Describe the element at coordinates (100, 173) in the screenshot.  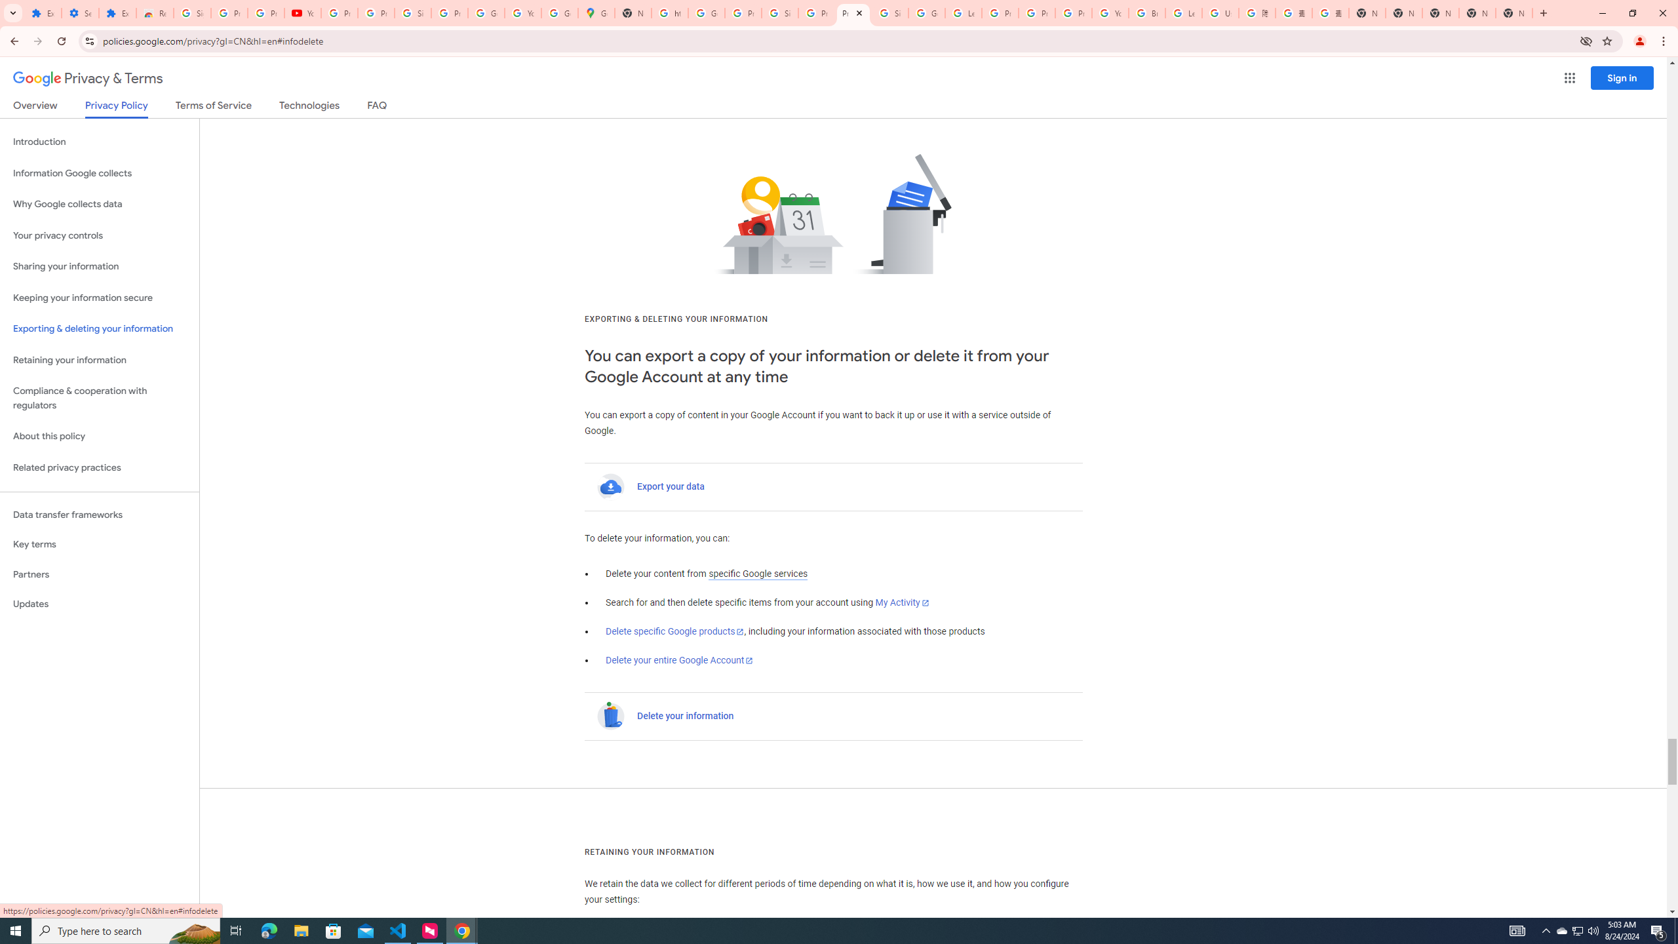
I see `Information Google collects` at that location.